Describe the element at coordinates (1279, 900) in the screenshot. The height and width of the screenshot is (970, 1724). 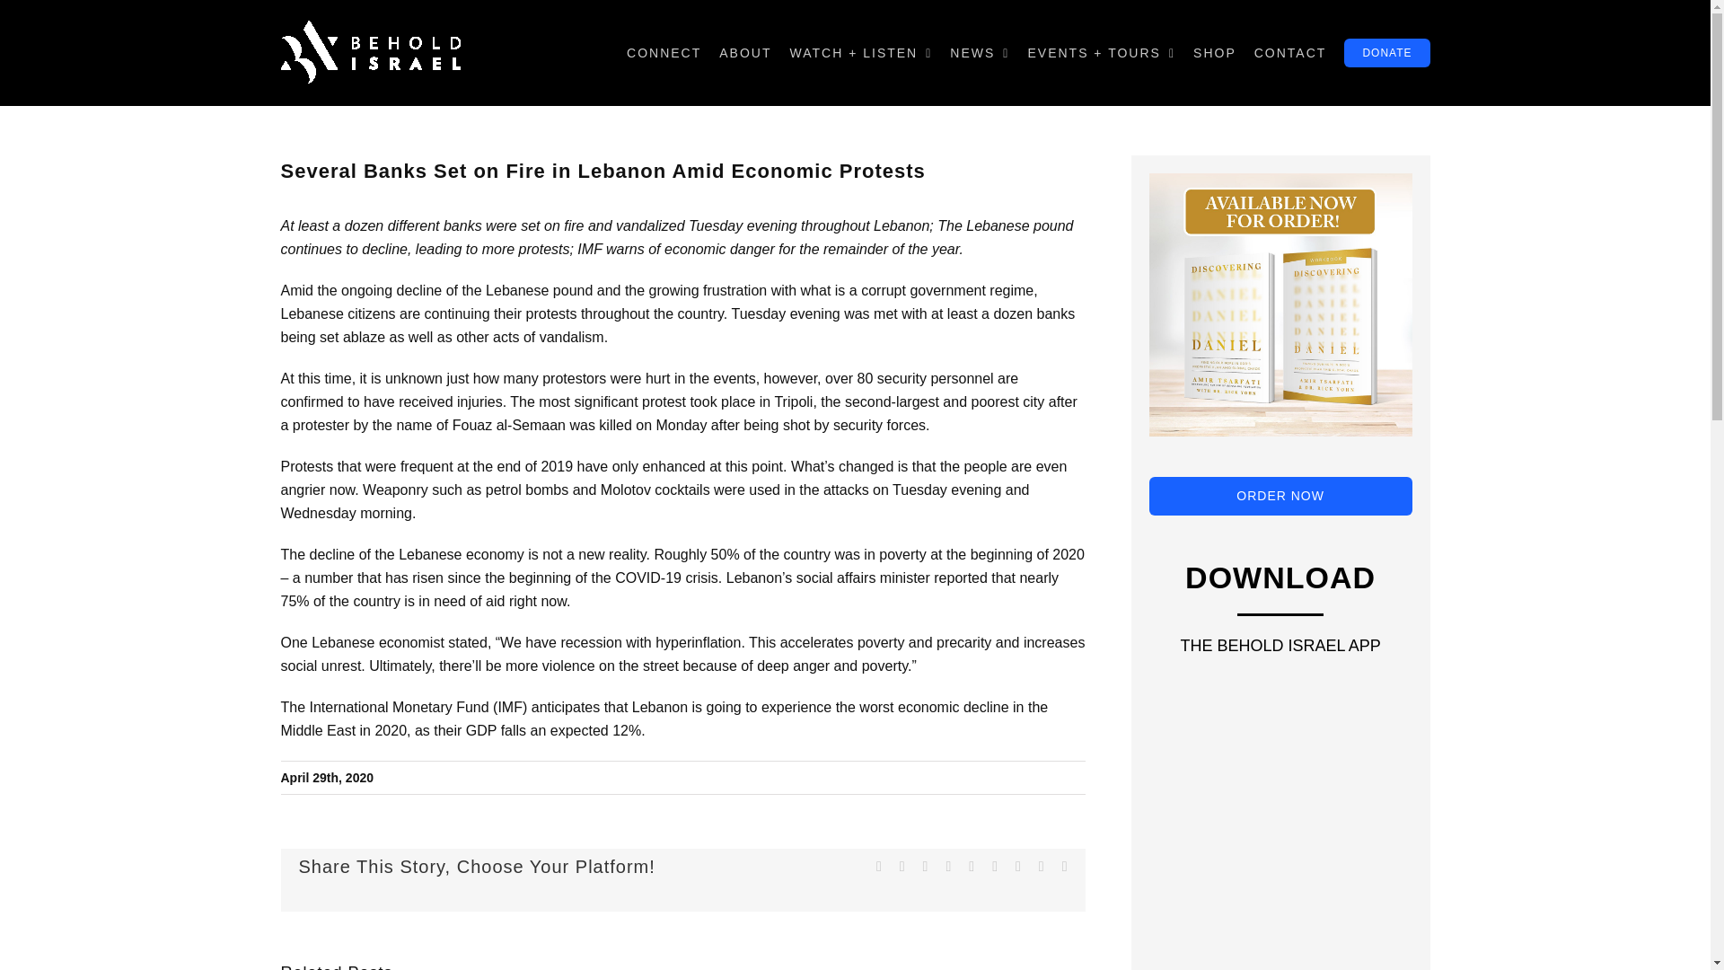
I see `app-phone-mock-2019` at that location.